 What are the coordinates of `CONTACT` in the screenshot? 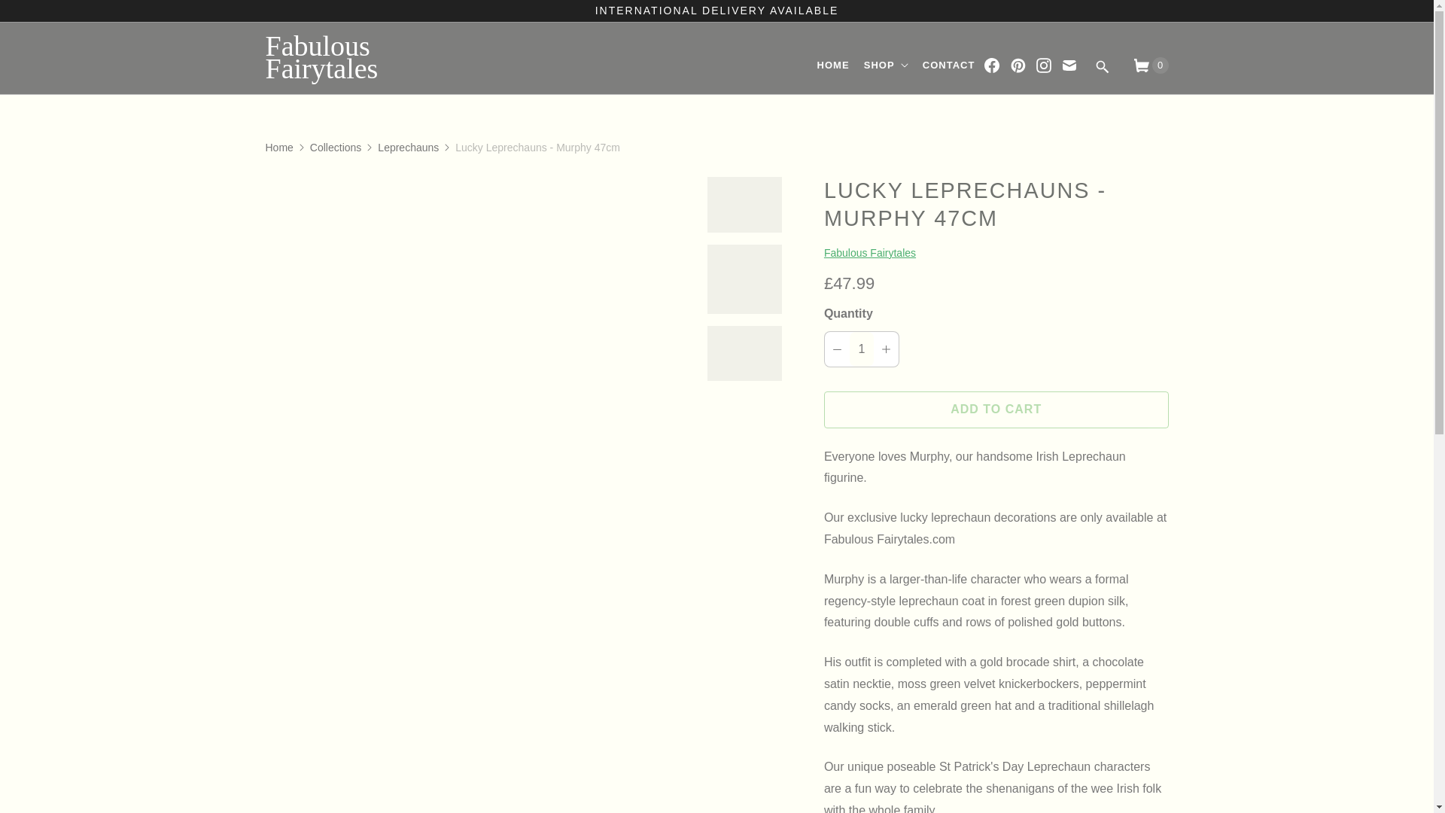 It's located at (948, 65).